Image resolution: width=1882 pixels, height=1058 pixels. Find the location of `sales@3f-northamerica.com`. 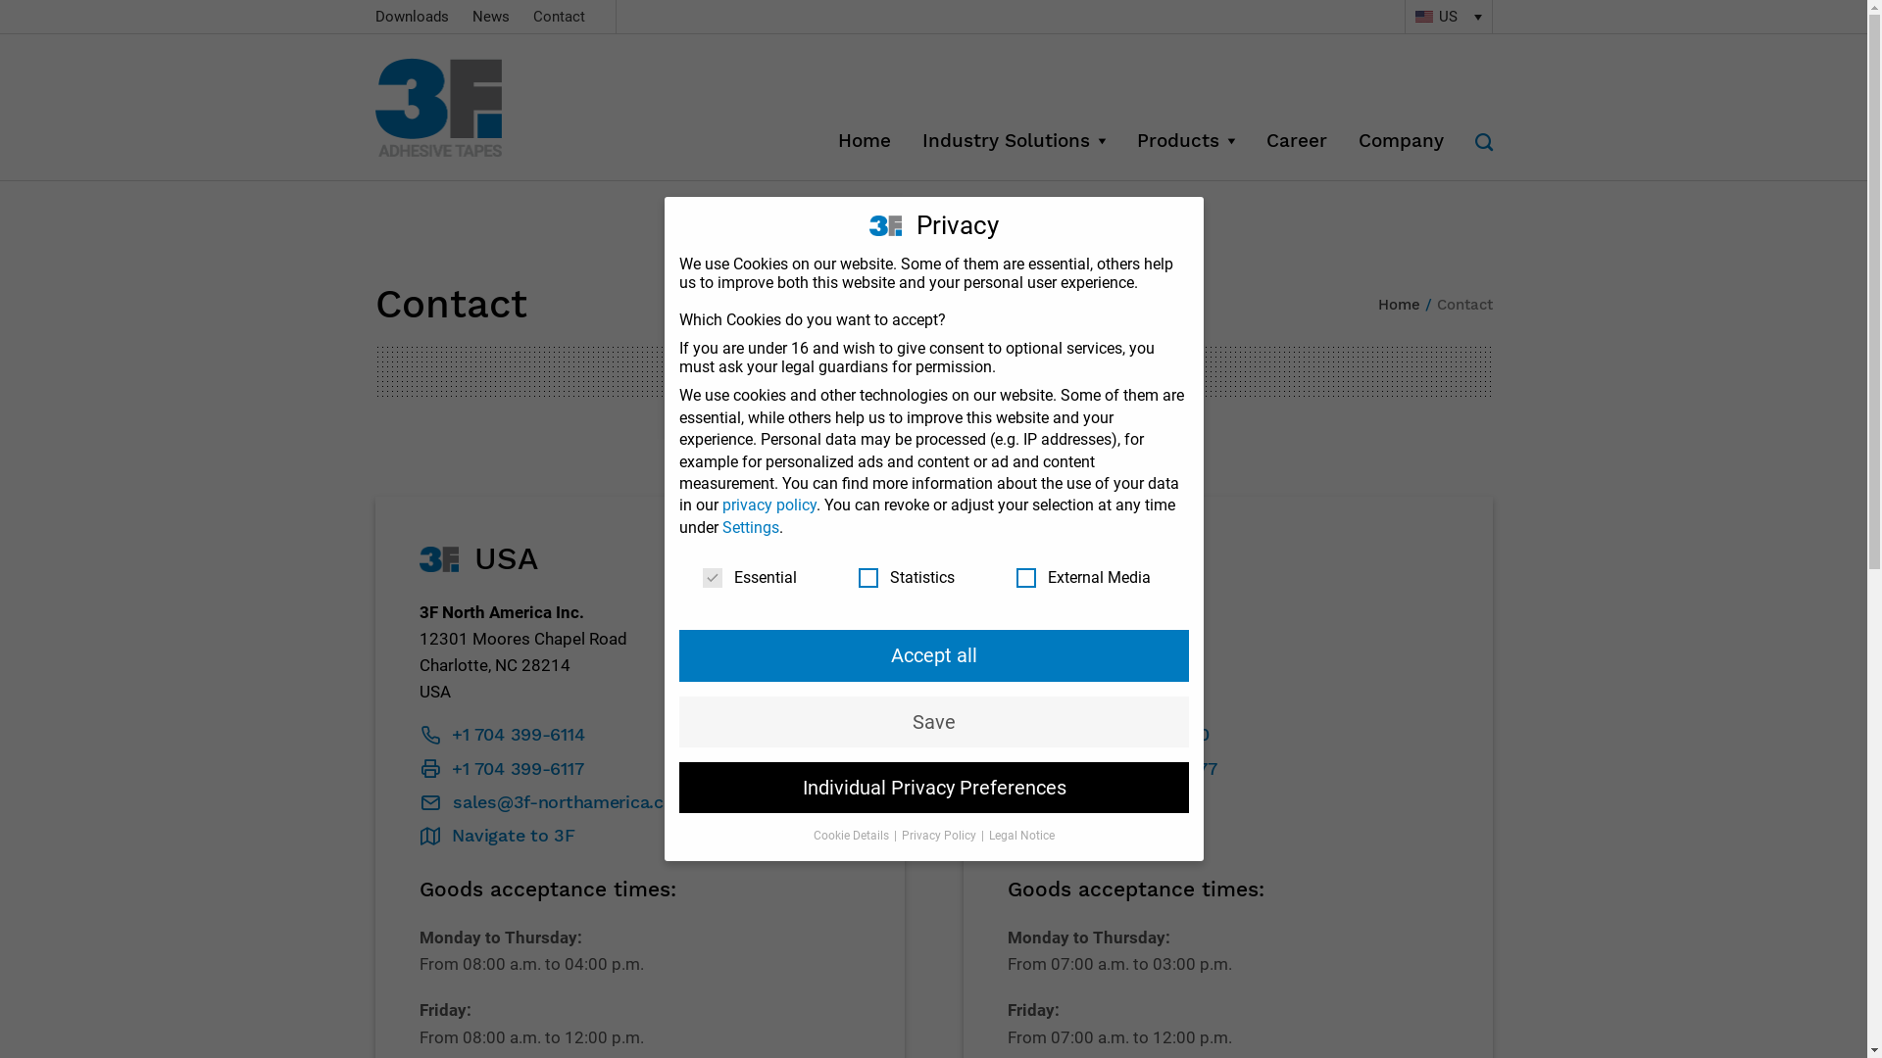

sales@3f-northamerica.com is located at coordinates (557, 803).